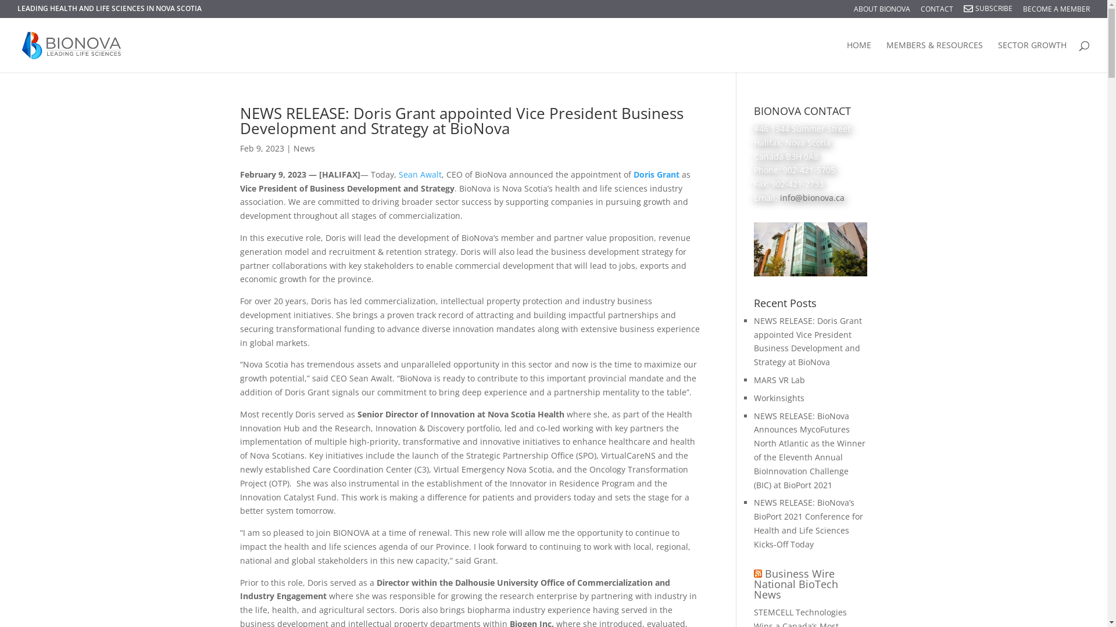 This screenshot has width=1116, height=627. What do you see at coordinates (1032, 57) in the screenshot?
I see `SECTOR GROWTH` at bounding box center [1032, 57].